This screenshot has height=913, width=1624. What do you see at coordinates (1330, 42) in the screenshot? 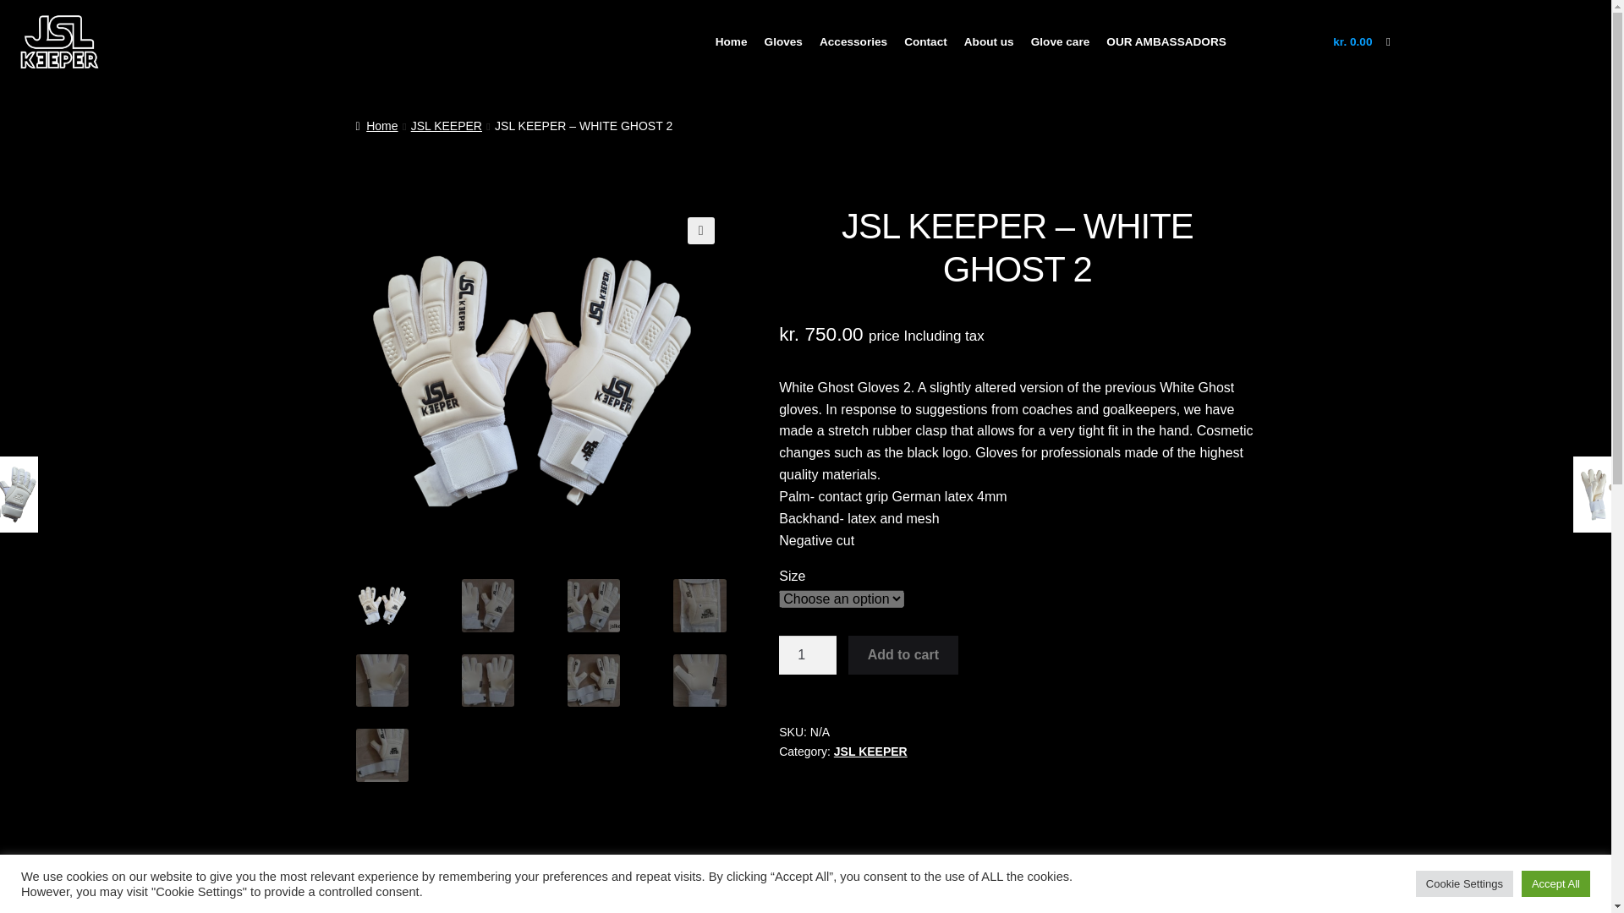
I see `kr. 0.00` at bounding box center [1330, 42].